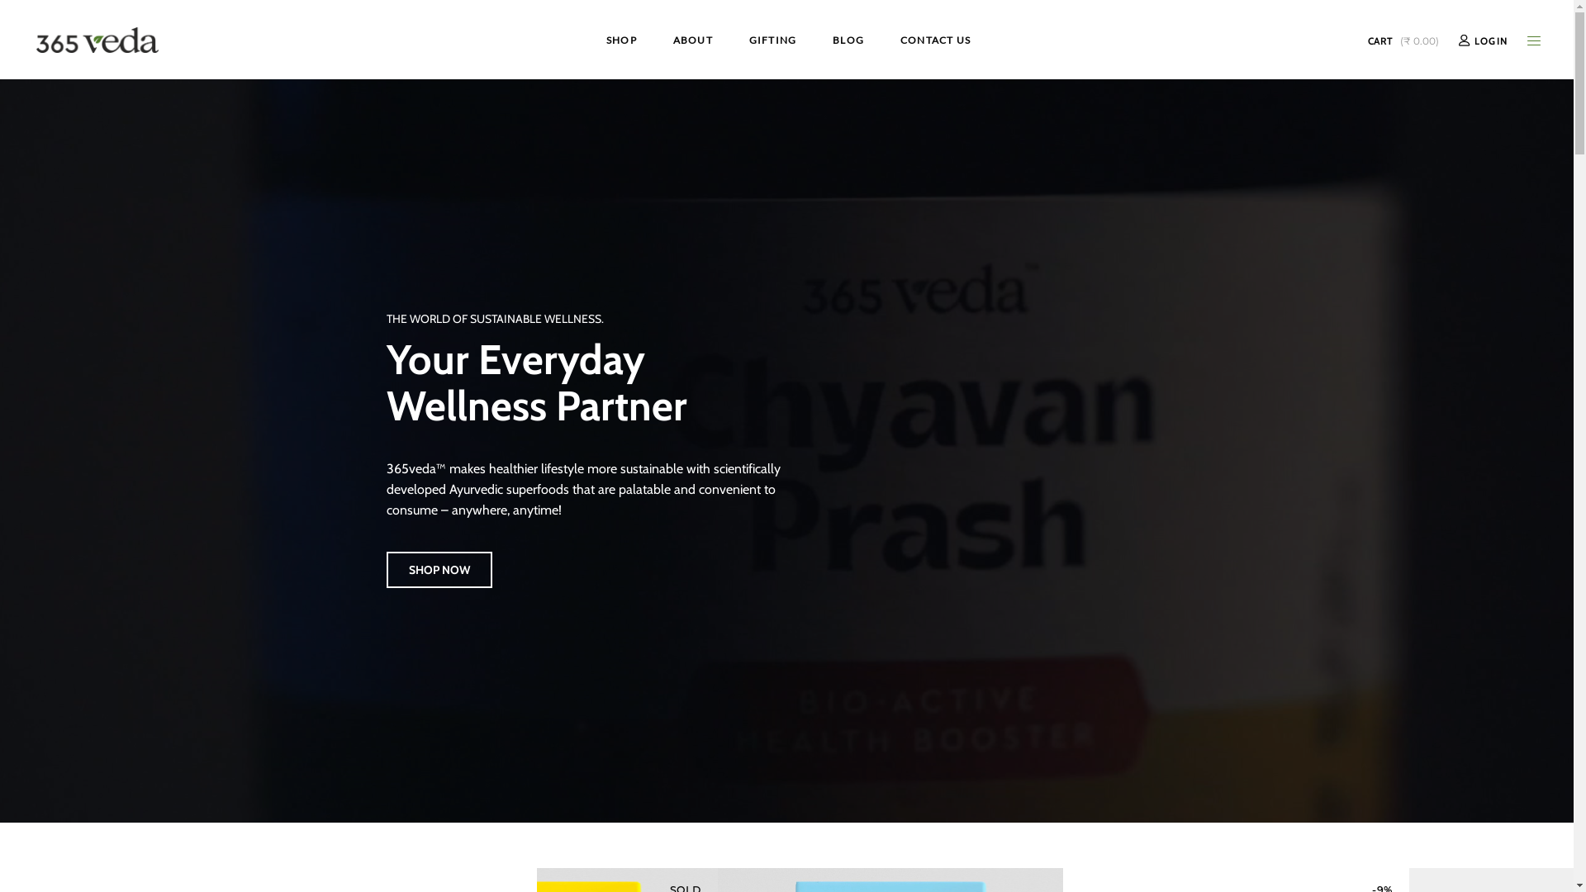 The height and width of the screenshot is (892, 1586). I want to click on ABOUT, so click(693, 40).